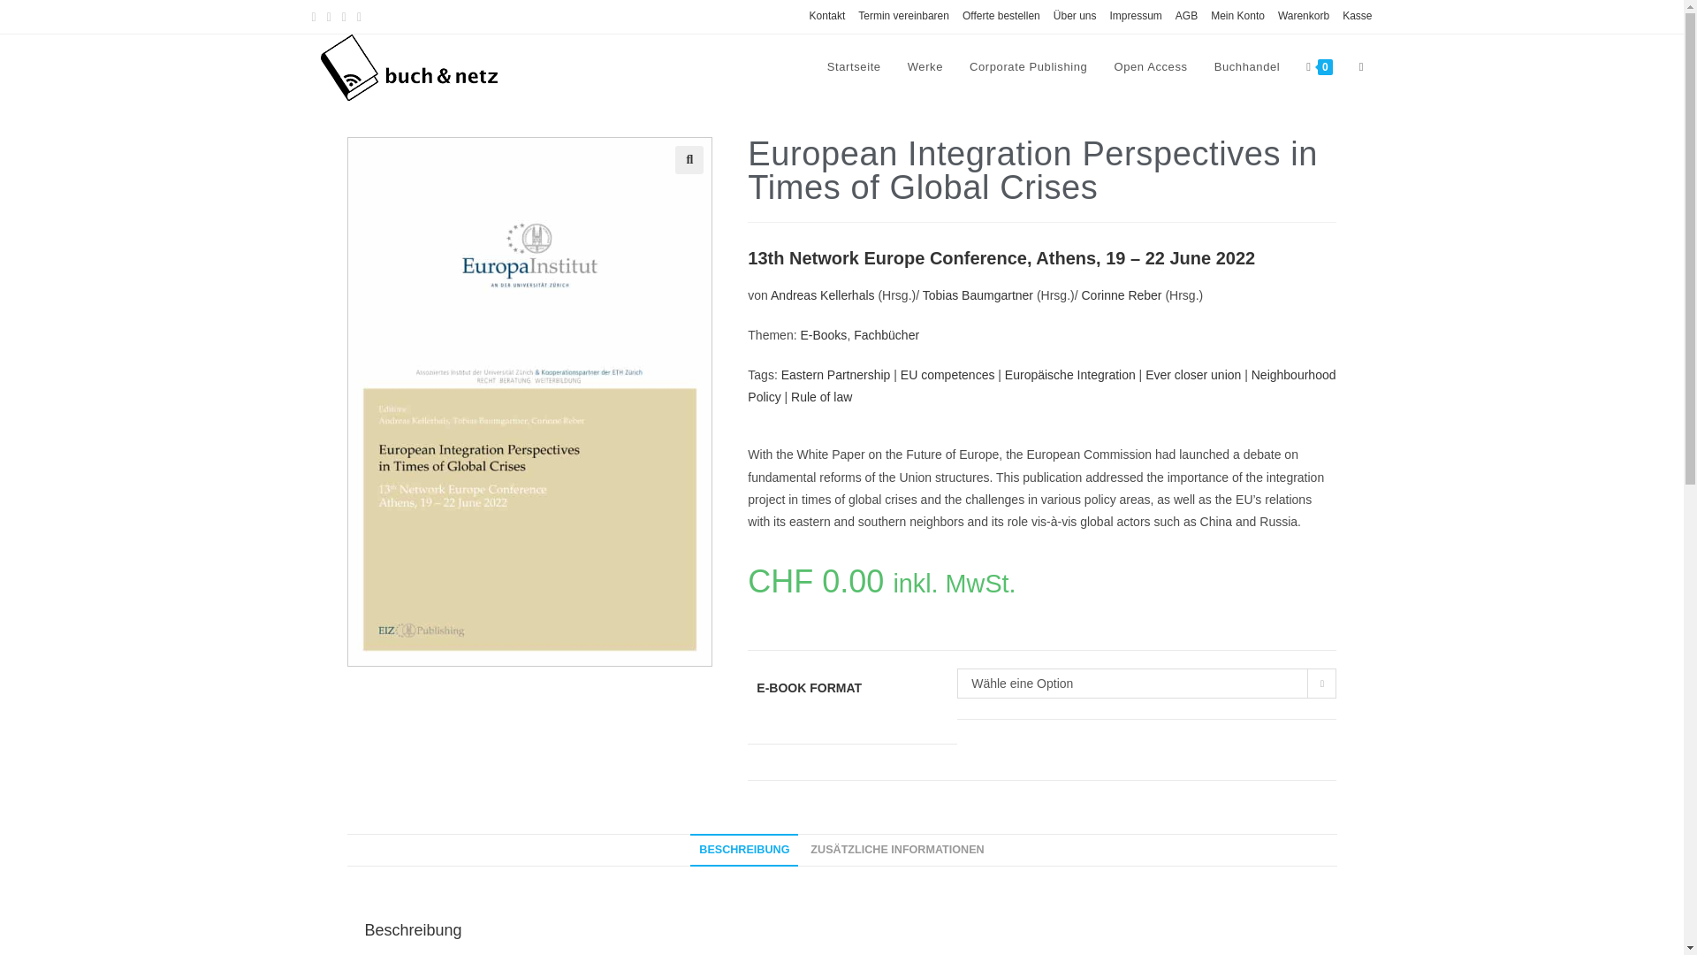 The height and width of the screenshot is (955, 1697). What do you see at coordinates (1193, 375) in the screenshot?
I see `Ever closer union` at bounding box center [1193, 375].